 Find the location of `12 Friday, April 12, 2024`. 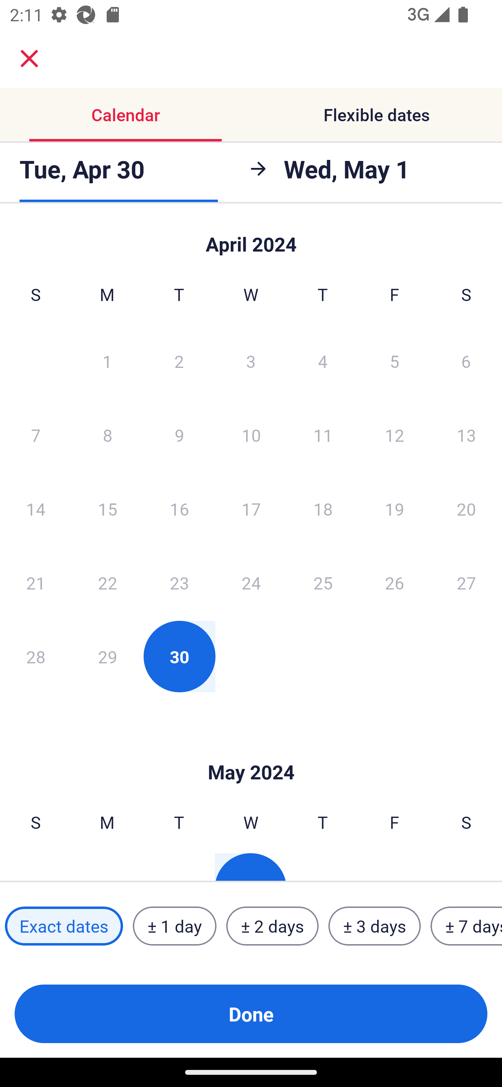

12 Friday, April 12, 2024 is located at coordinates (395, 435).